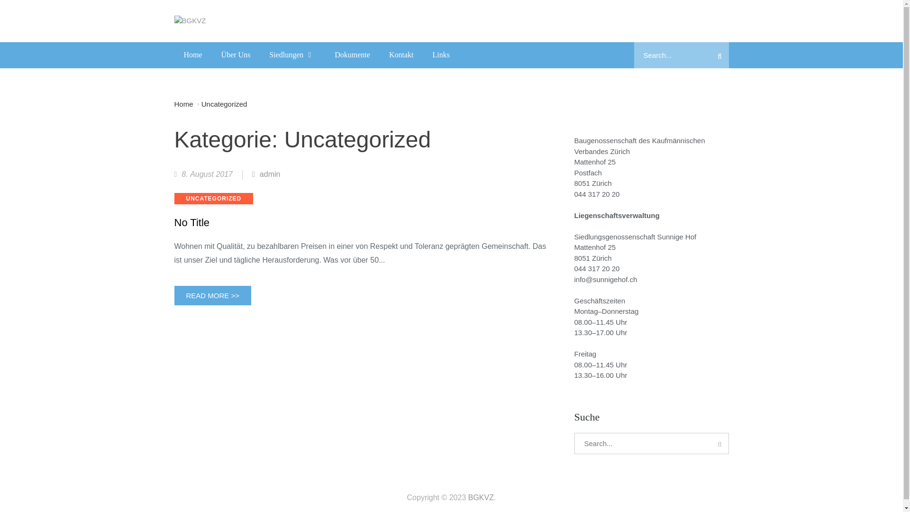 This screenshot has height=512, width=910. I want to click on admin, so click(266, 174).